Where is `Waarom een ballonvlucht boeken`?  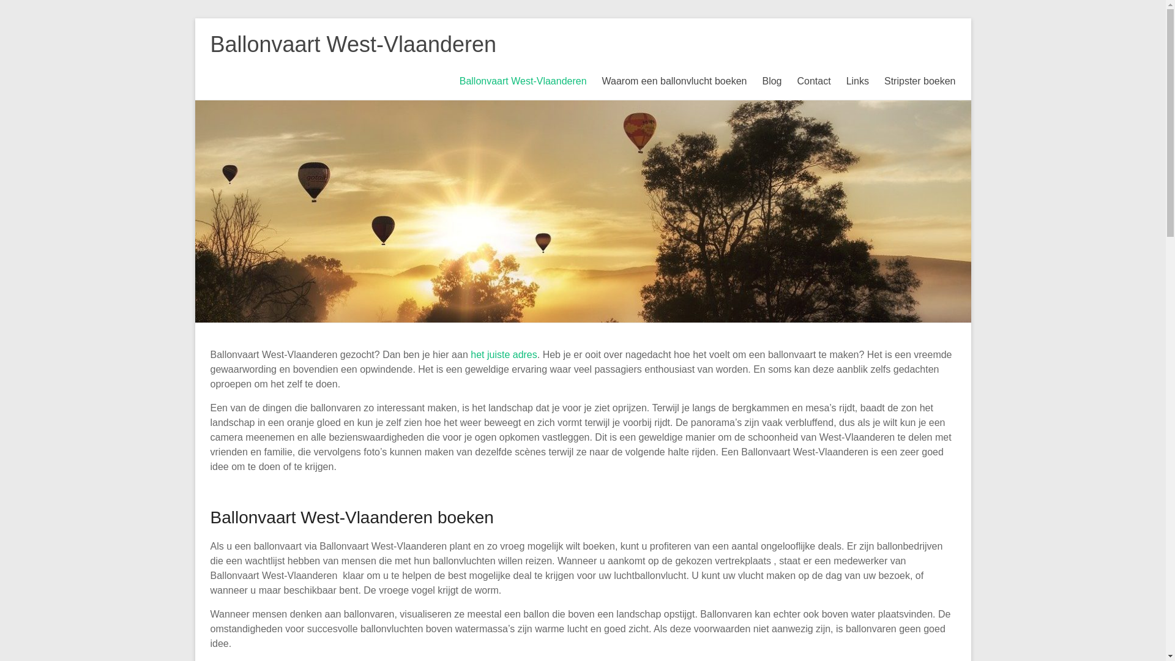
Waarom een ballonvlucht boeken is located at coordinates (674, 81).